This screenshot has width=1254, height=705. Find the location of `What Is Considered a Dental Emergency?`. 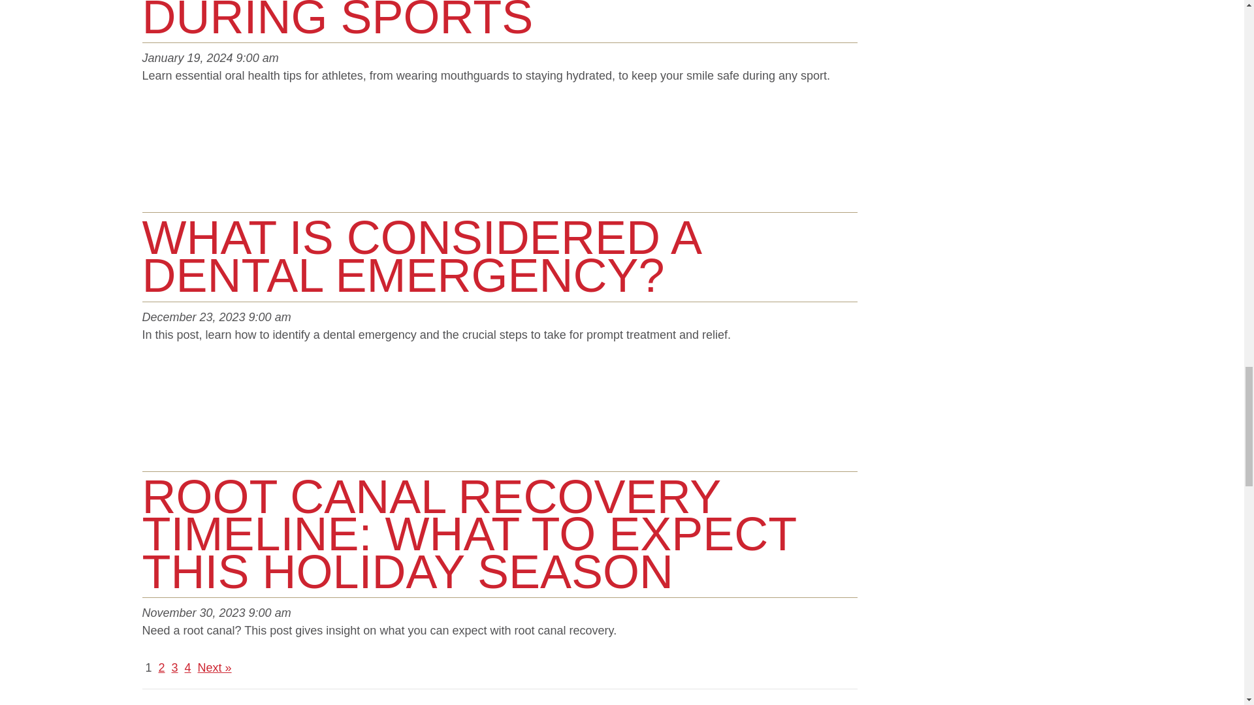

What Is Considered a Dental Emergency? is located at coordinates (421, 257).